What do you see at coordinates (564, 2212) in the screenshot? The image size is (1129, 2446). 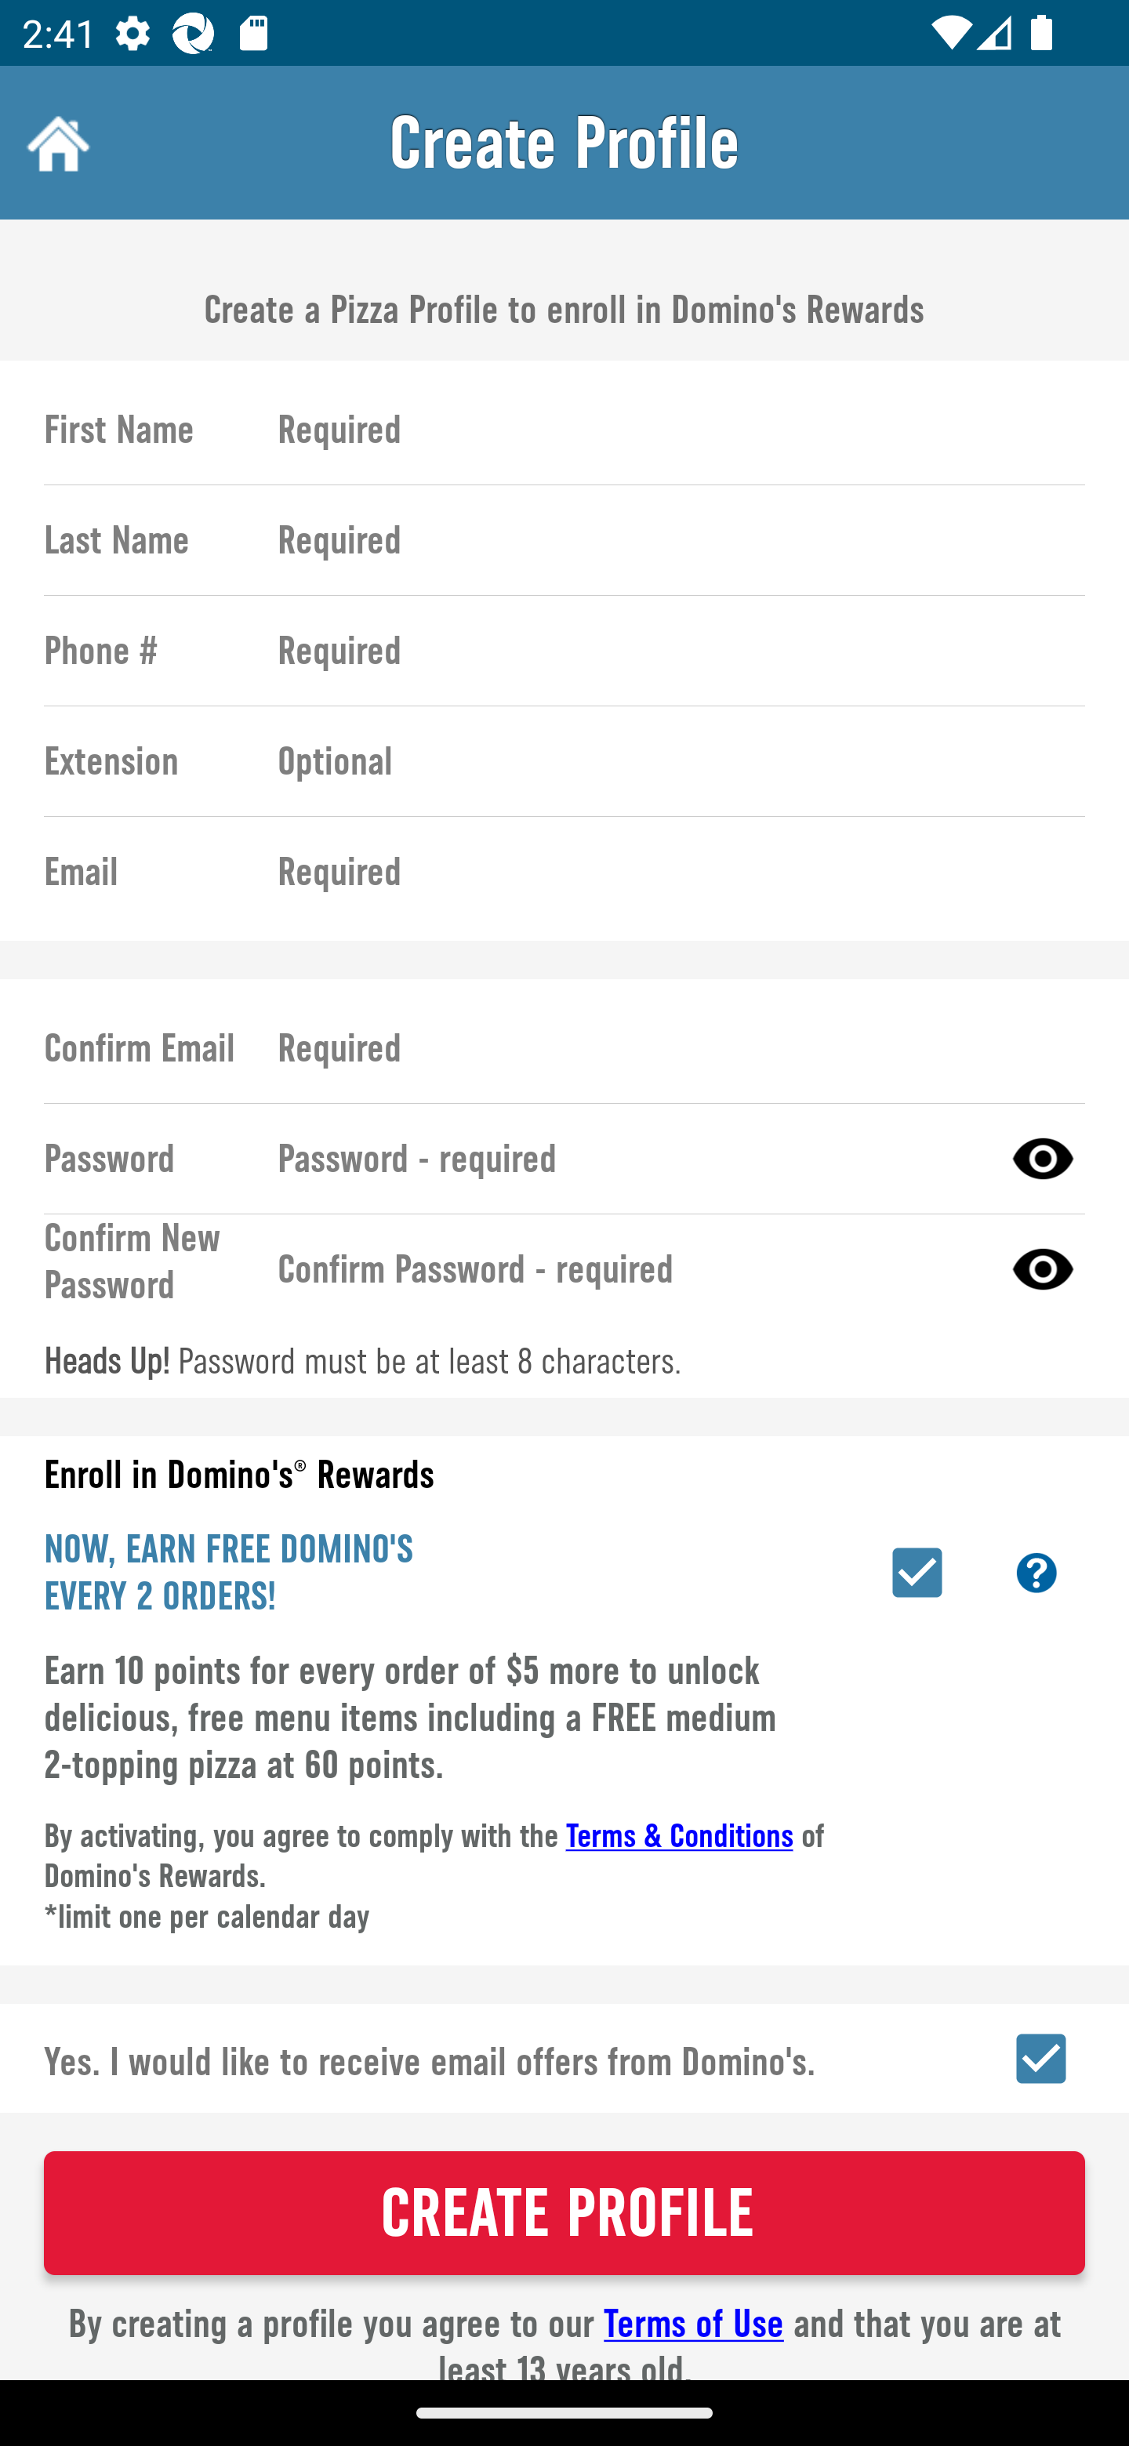 I see `CREATE PROFILE` at bounding box center [564, 2212].